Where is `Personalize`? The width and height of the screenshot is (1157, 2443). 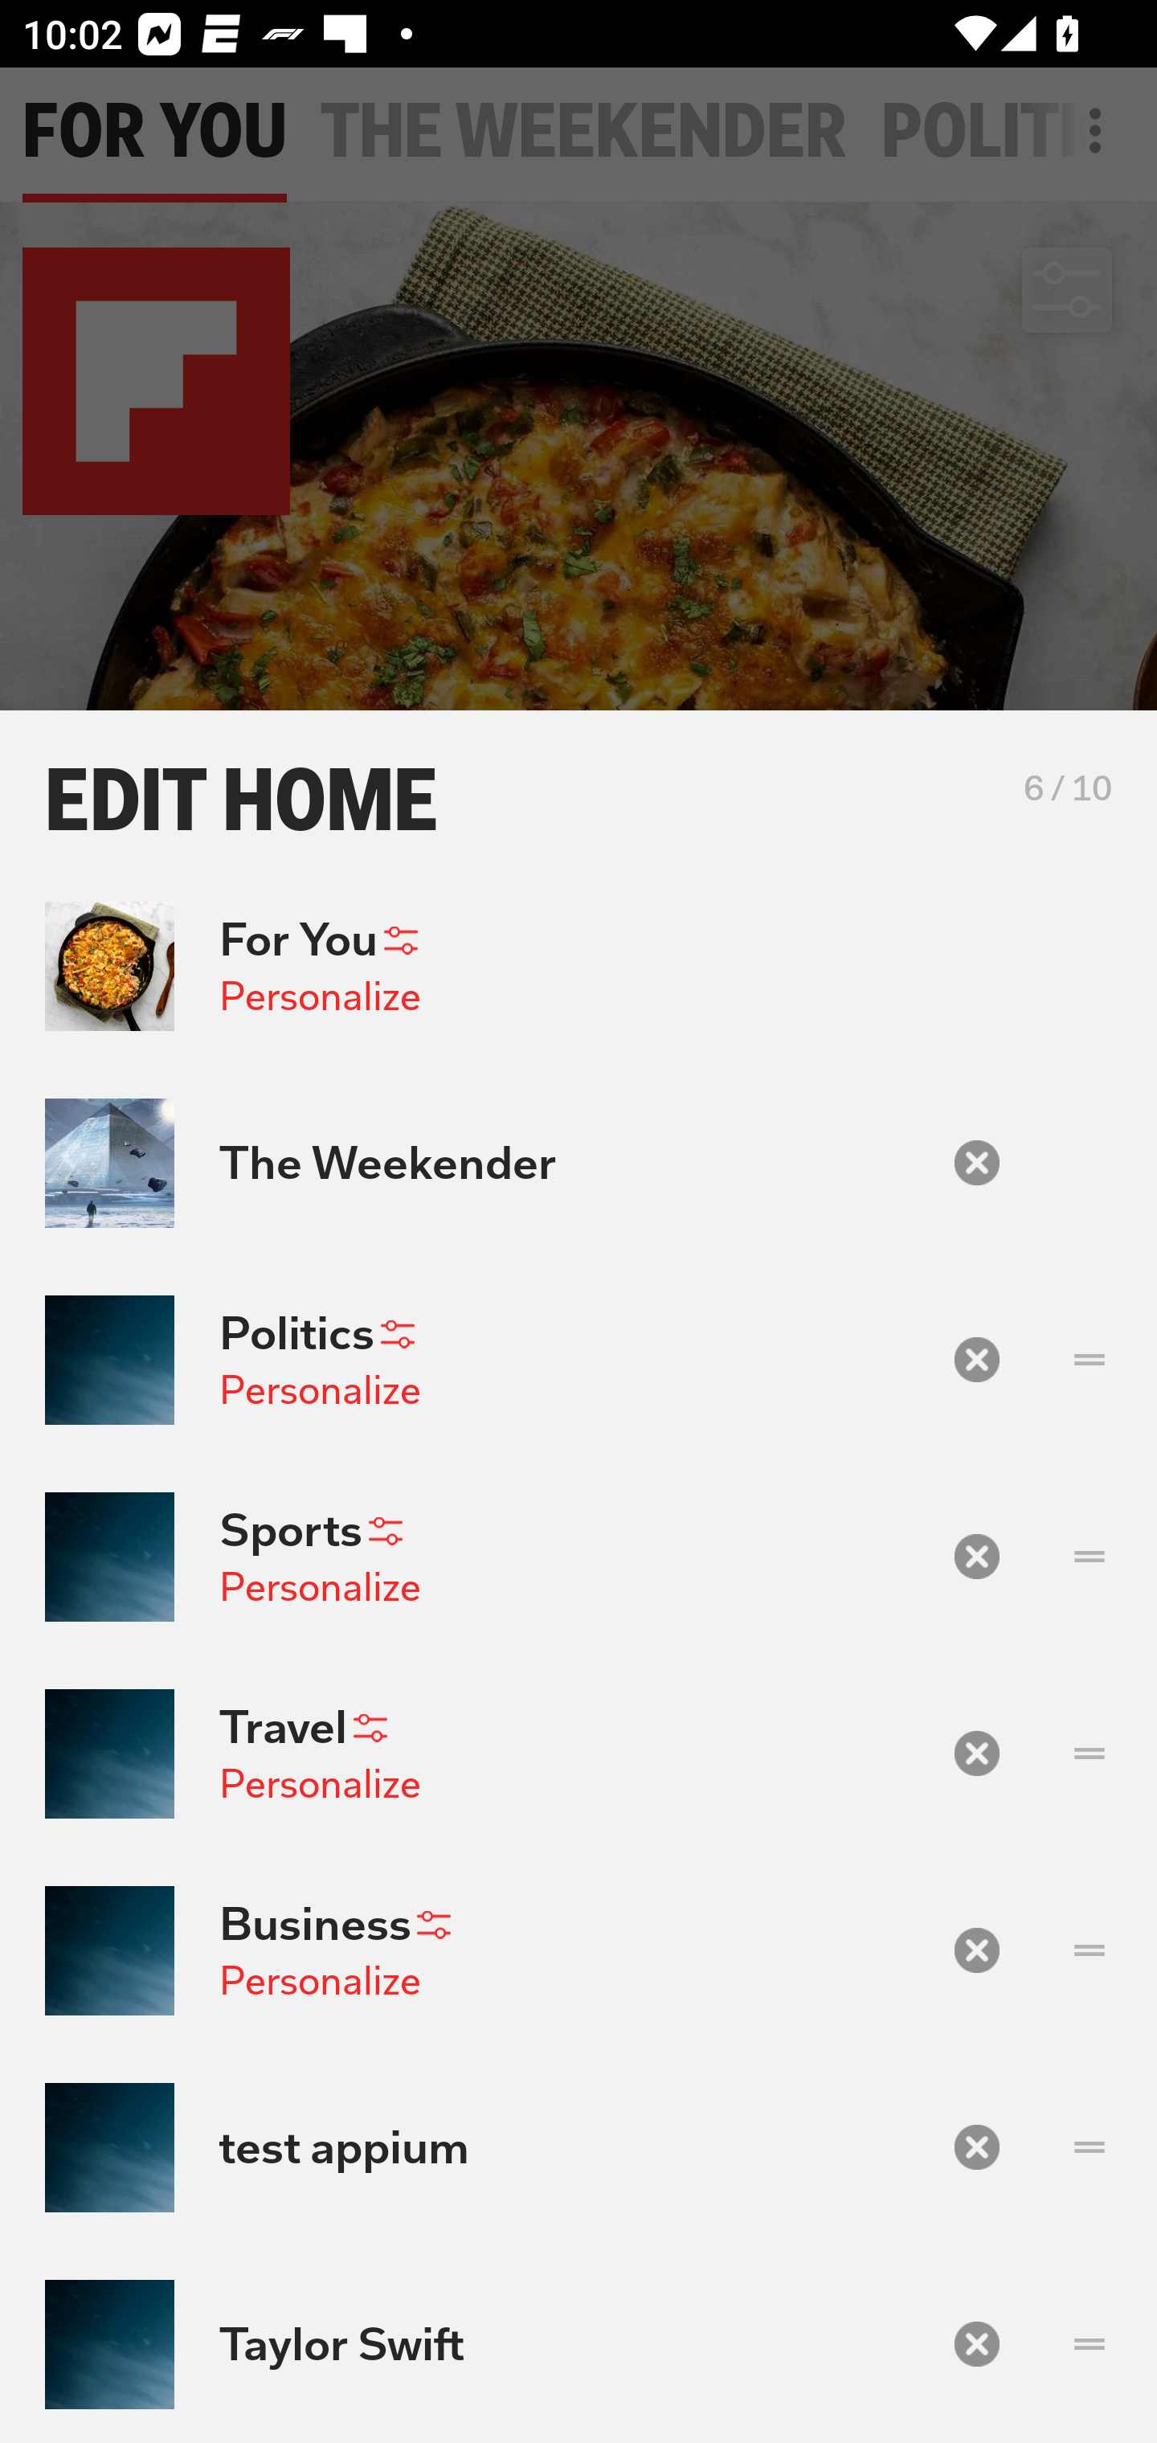
Personalize is located at coordinates (320, 1981).